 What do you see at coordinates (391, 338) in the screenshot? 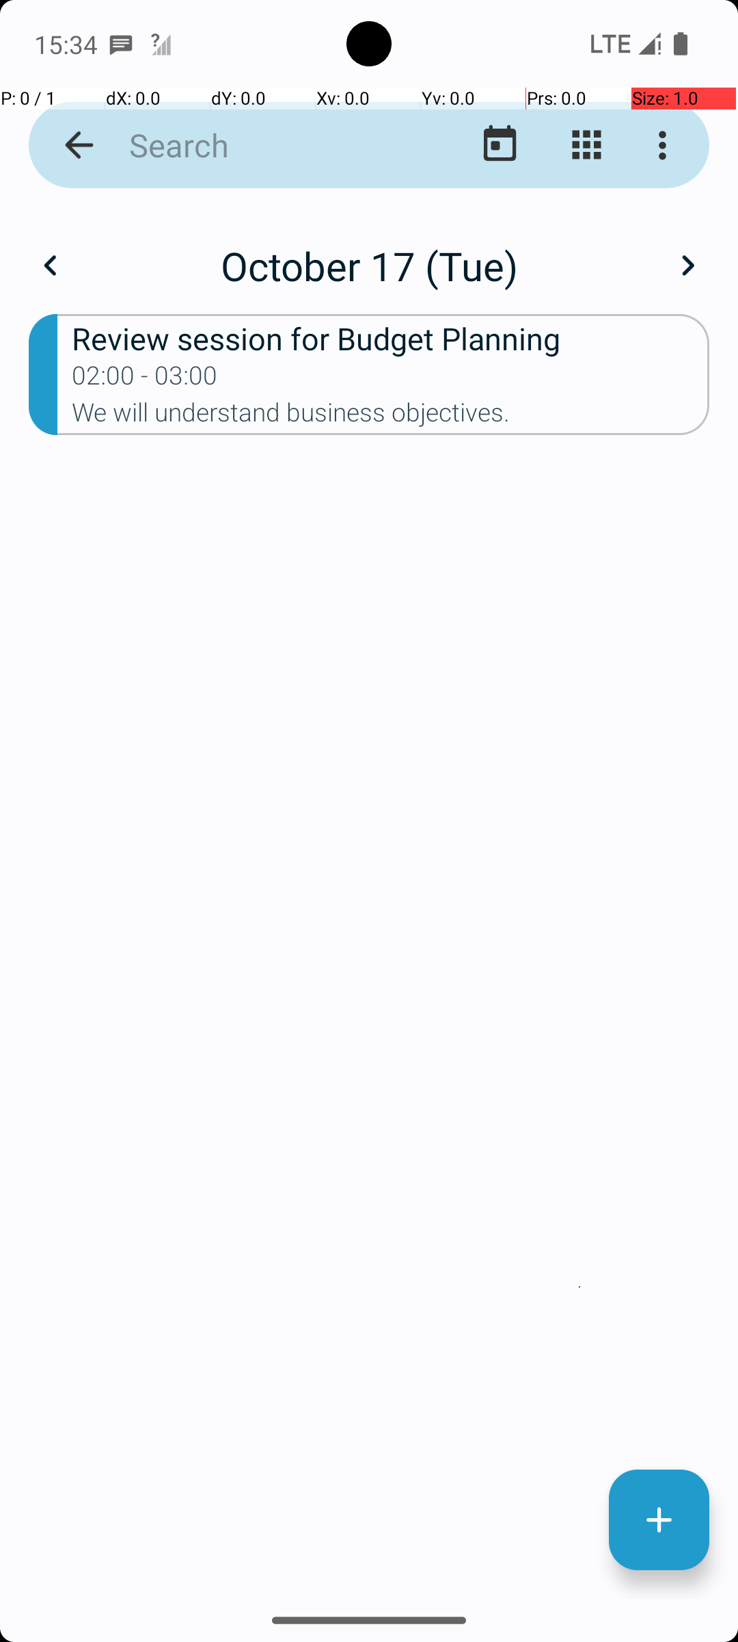
I see `Review session for Budget Planning` at bounding box center [391, 338].